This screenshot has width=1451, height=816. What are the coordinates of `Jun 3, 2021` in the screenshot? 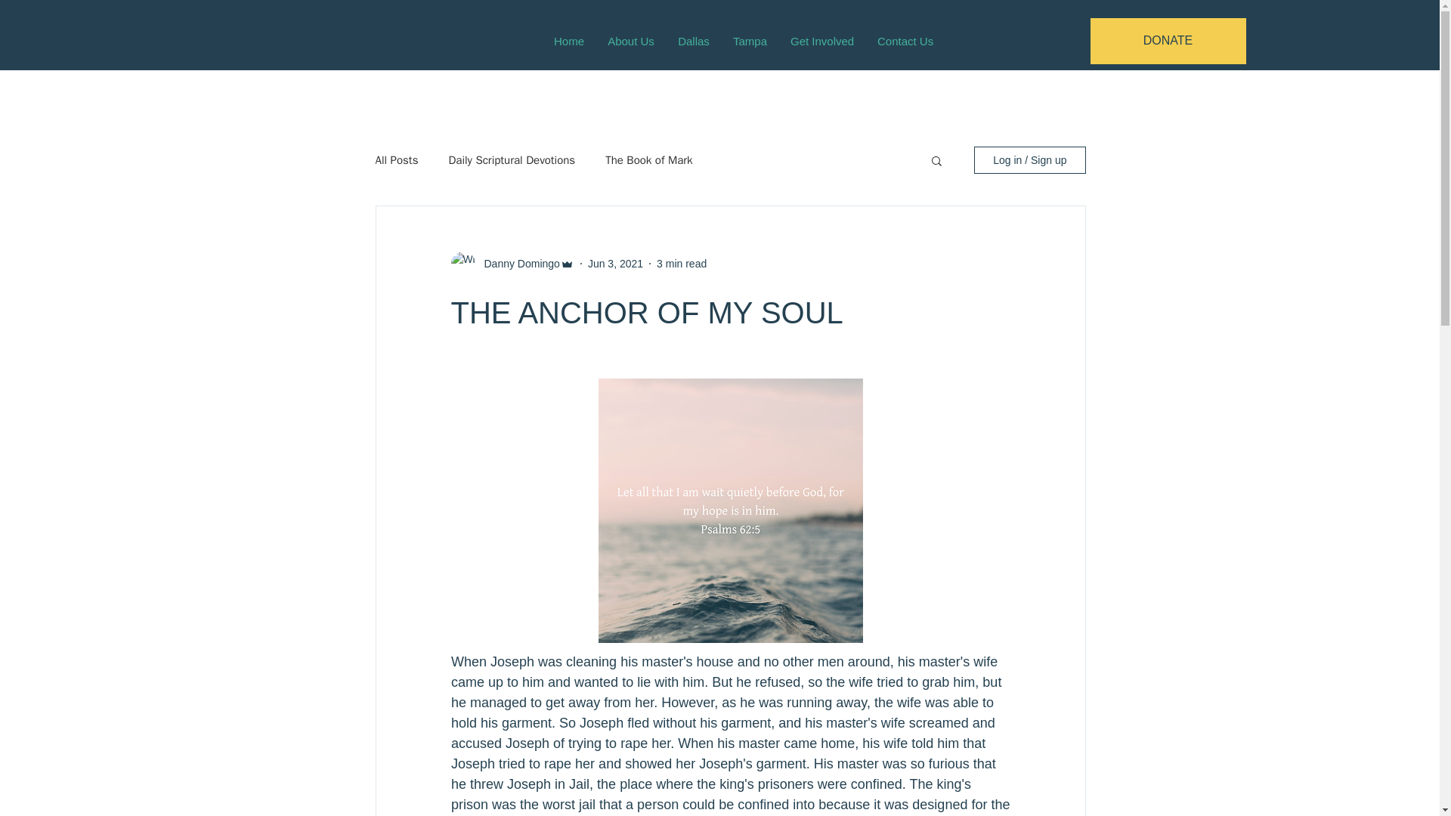 It's located at (615, 263).